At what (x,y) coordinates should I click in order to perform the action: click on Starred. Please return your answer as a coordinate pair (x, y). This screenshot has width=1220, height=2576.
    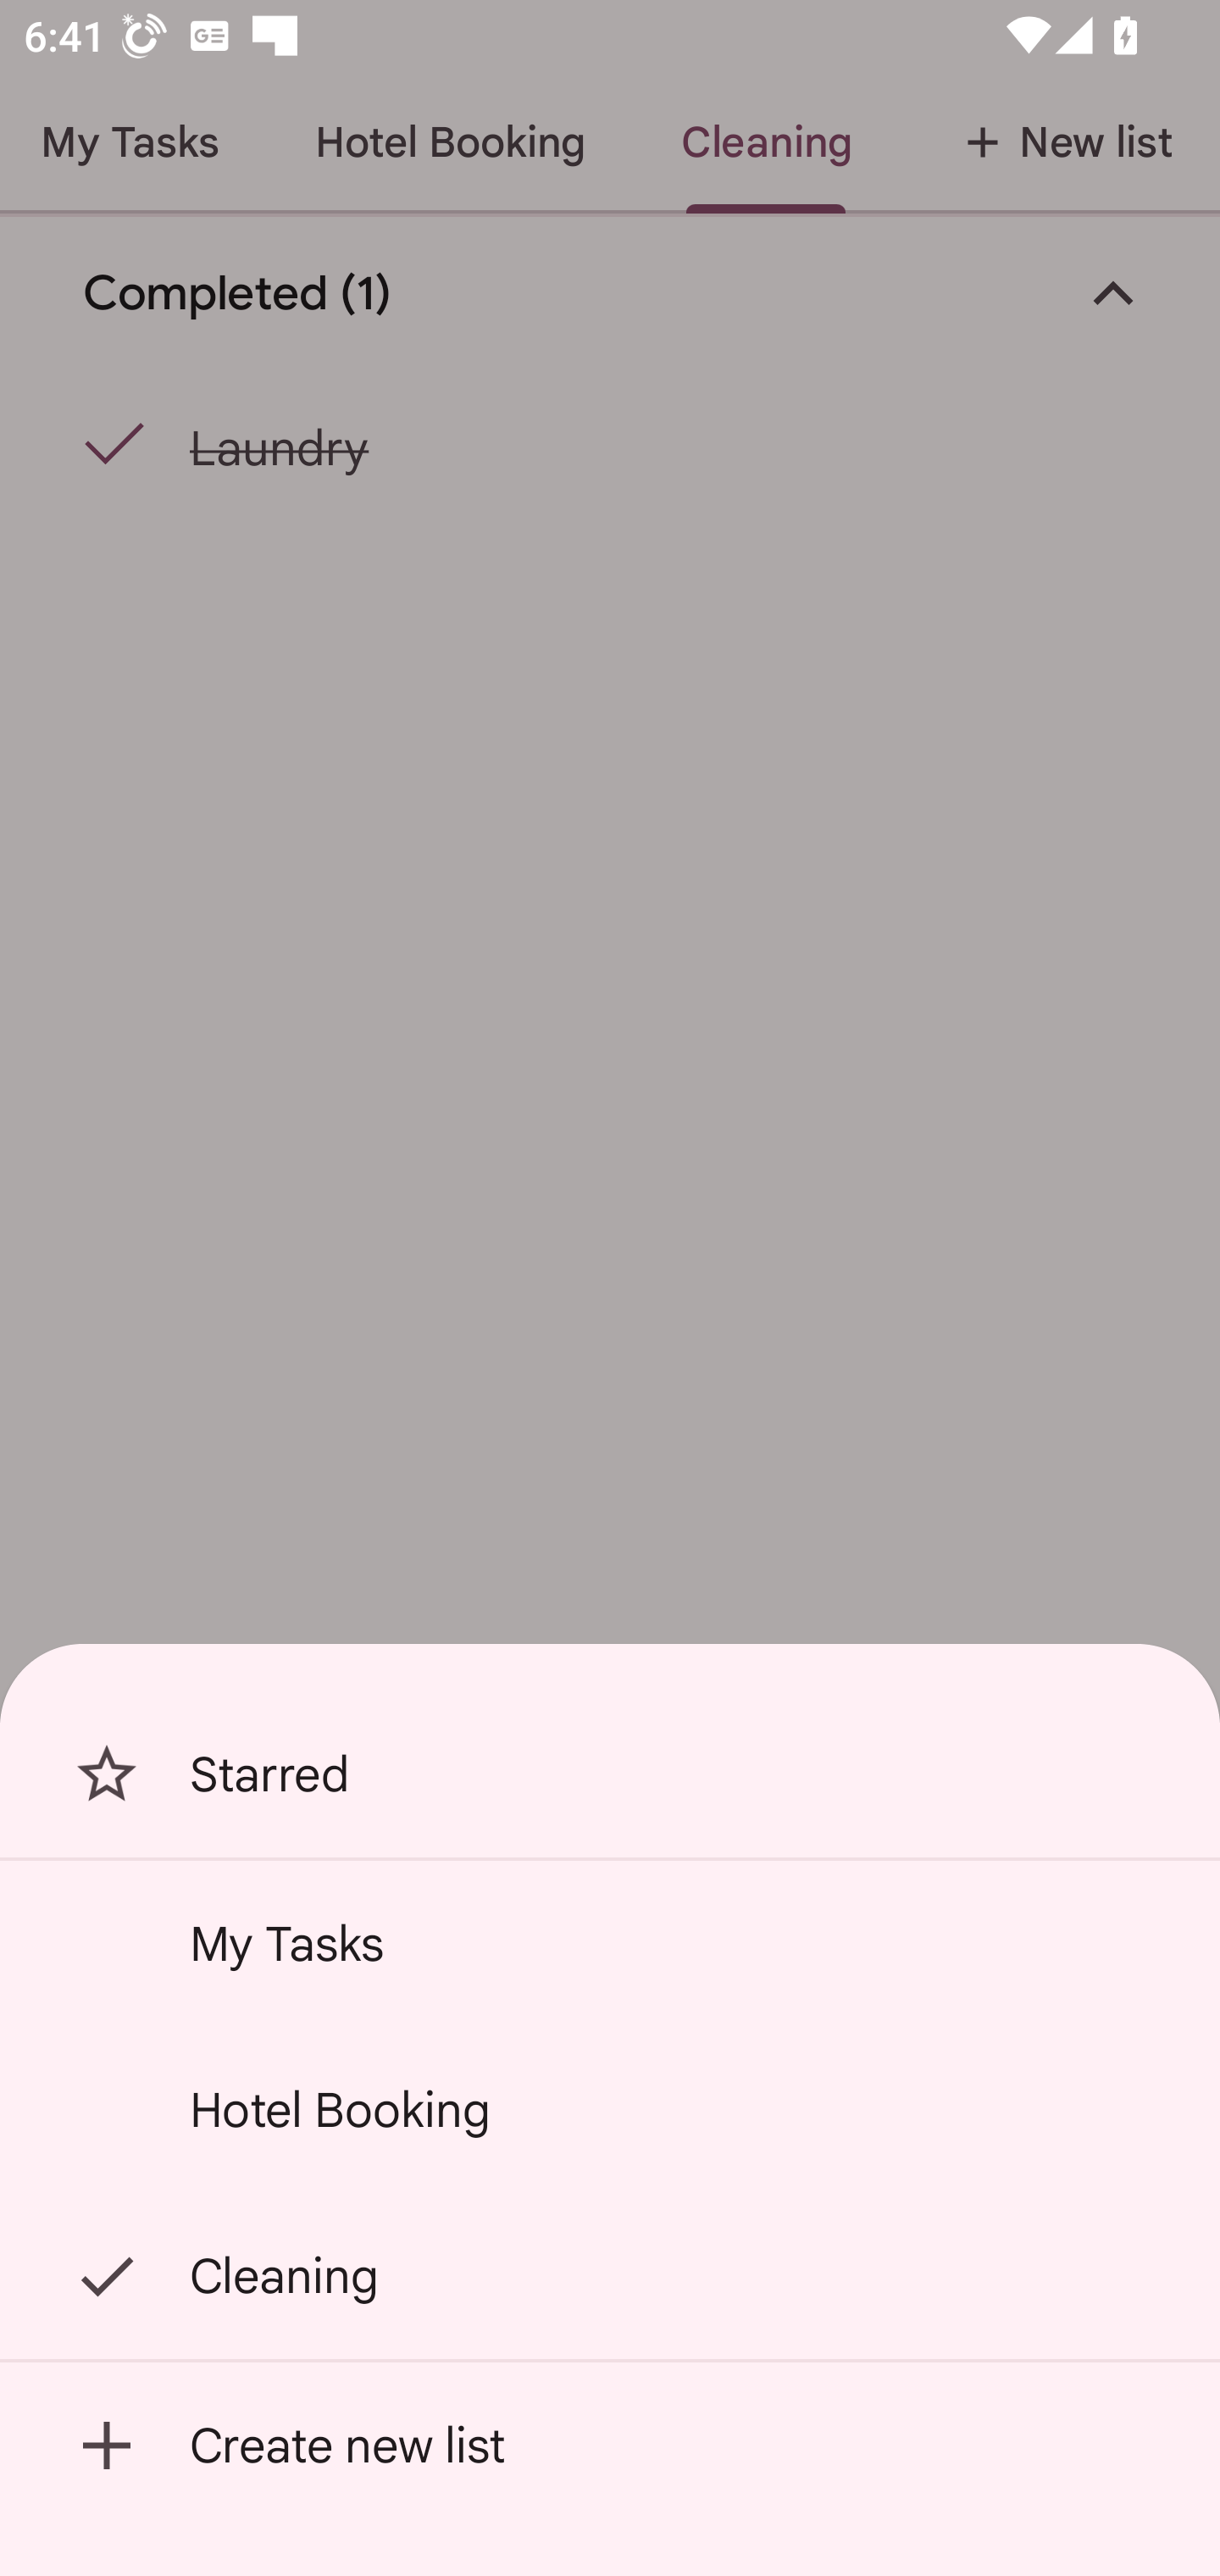
    Looking at the image, I should click on (610, 1774).